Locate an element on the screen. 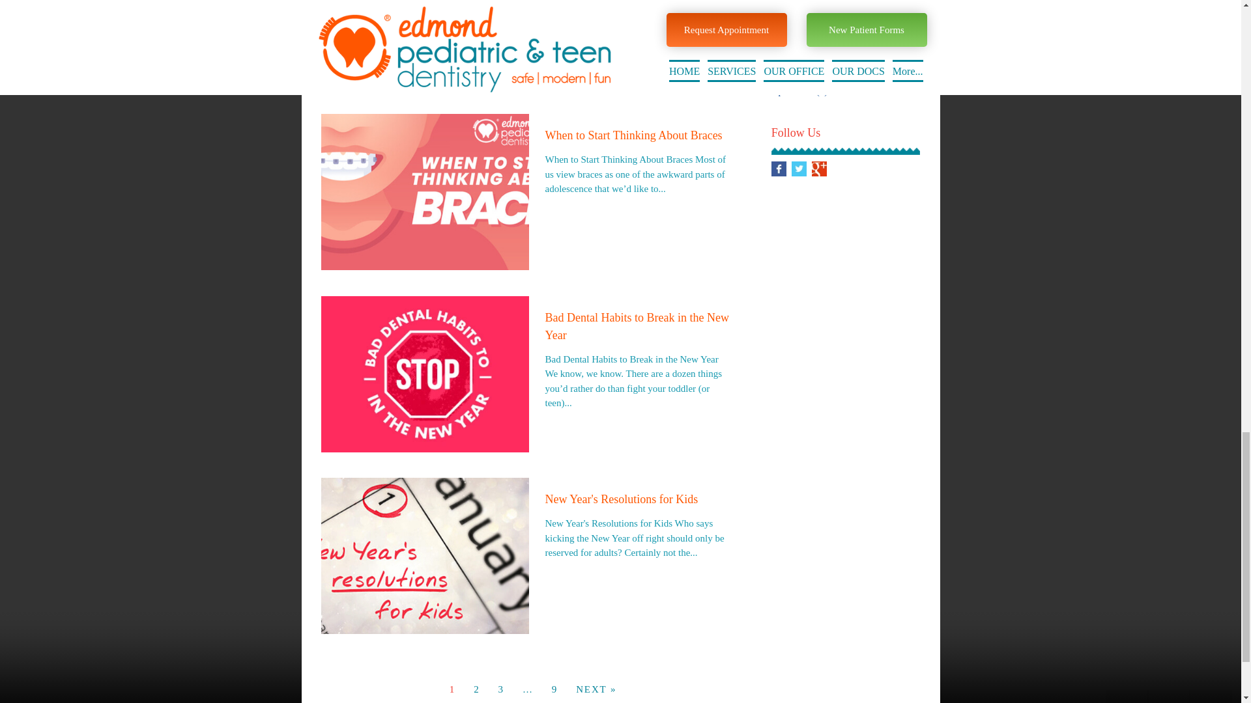  3 is located at coordinates (500, 689).